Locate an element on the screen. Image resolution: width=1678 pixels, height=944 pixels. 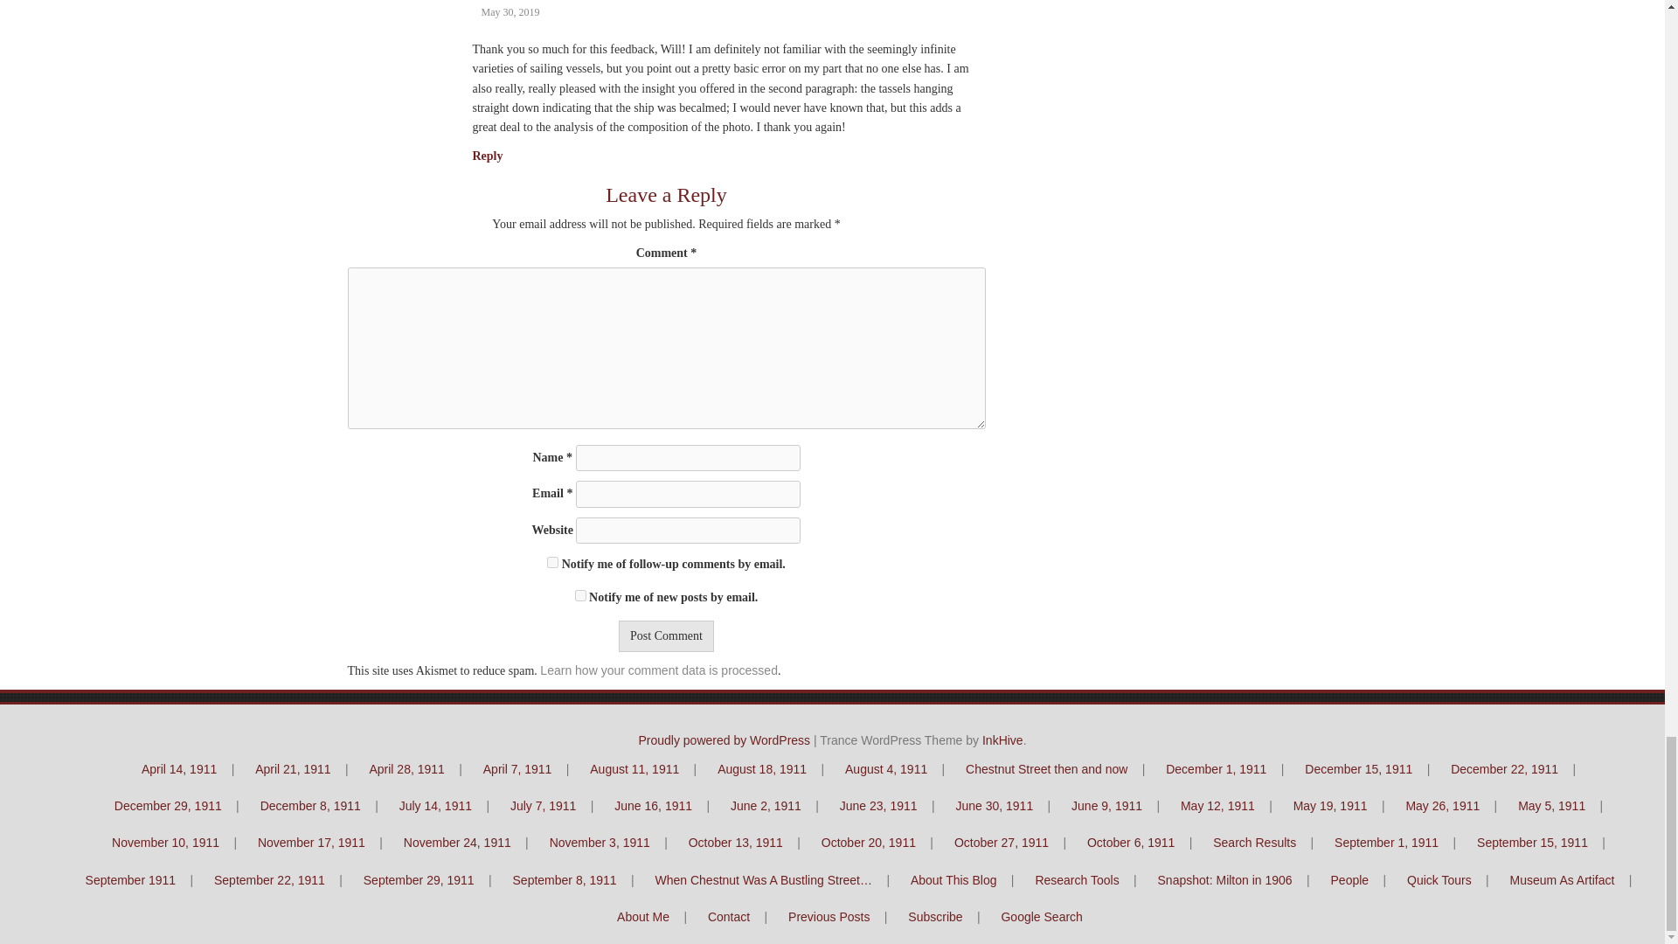
subscribe is located at coordinates (580, 595).